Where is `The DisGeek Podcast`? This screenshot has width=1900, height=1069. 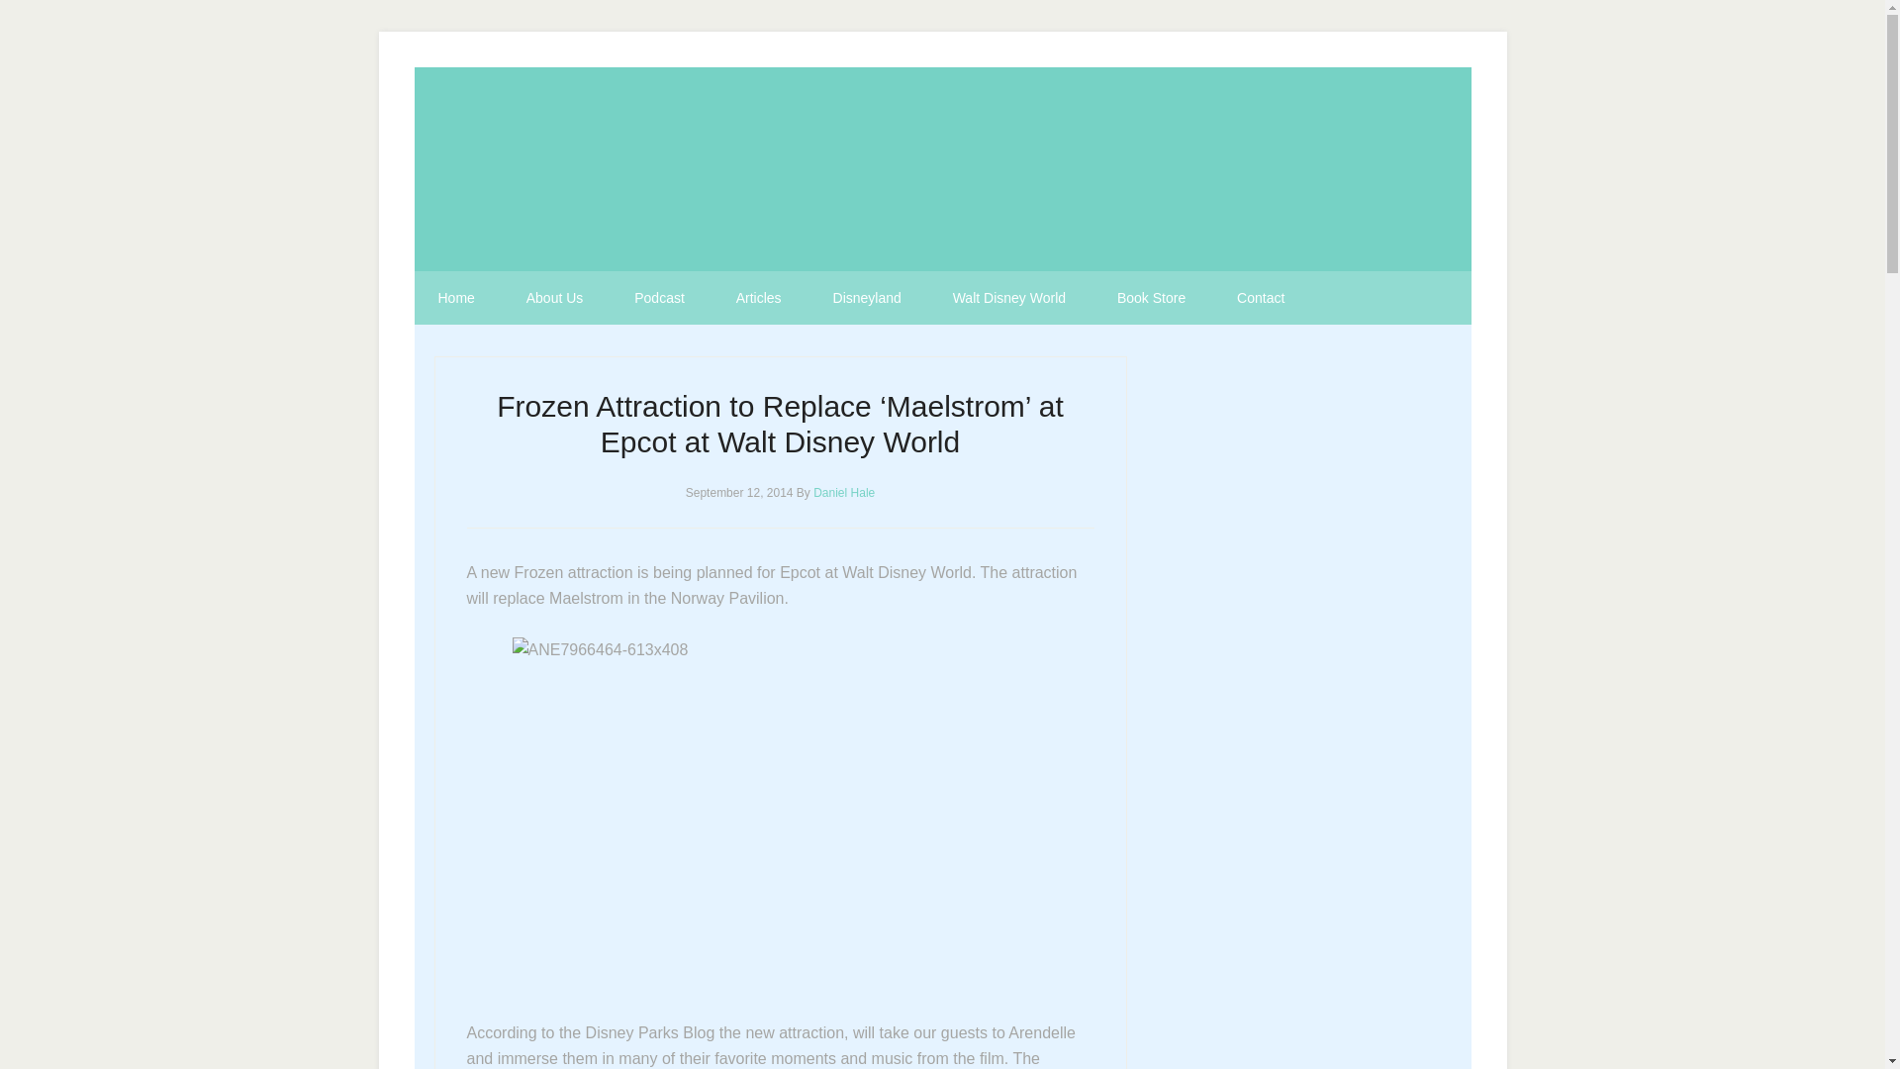
The DisGeek Podcast is located at coordinates (942, 168).